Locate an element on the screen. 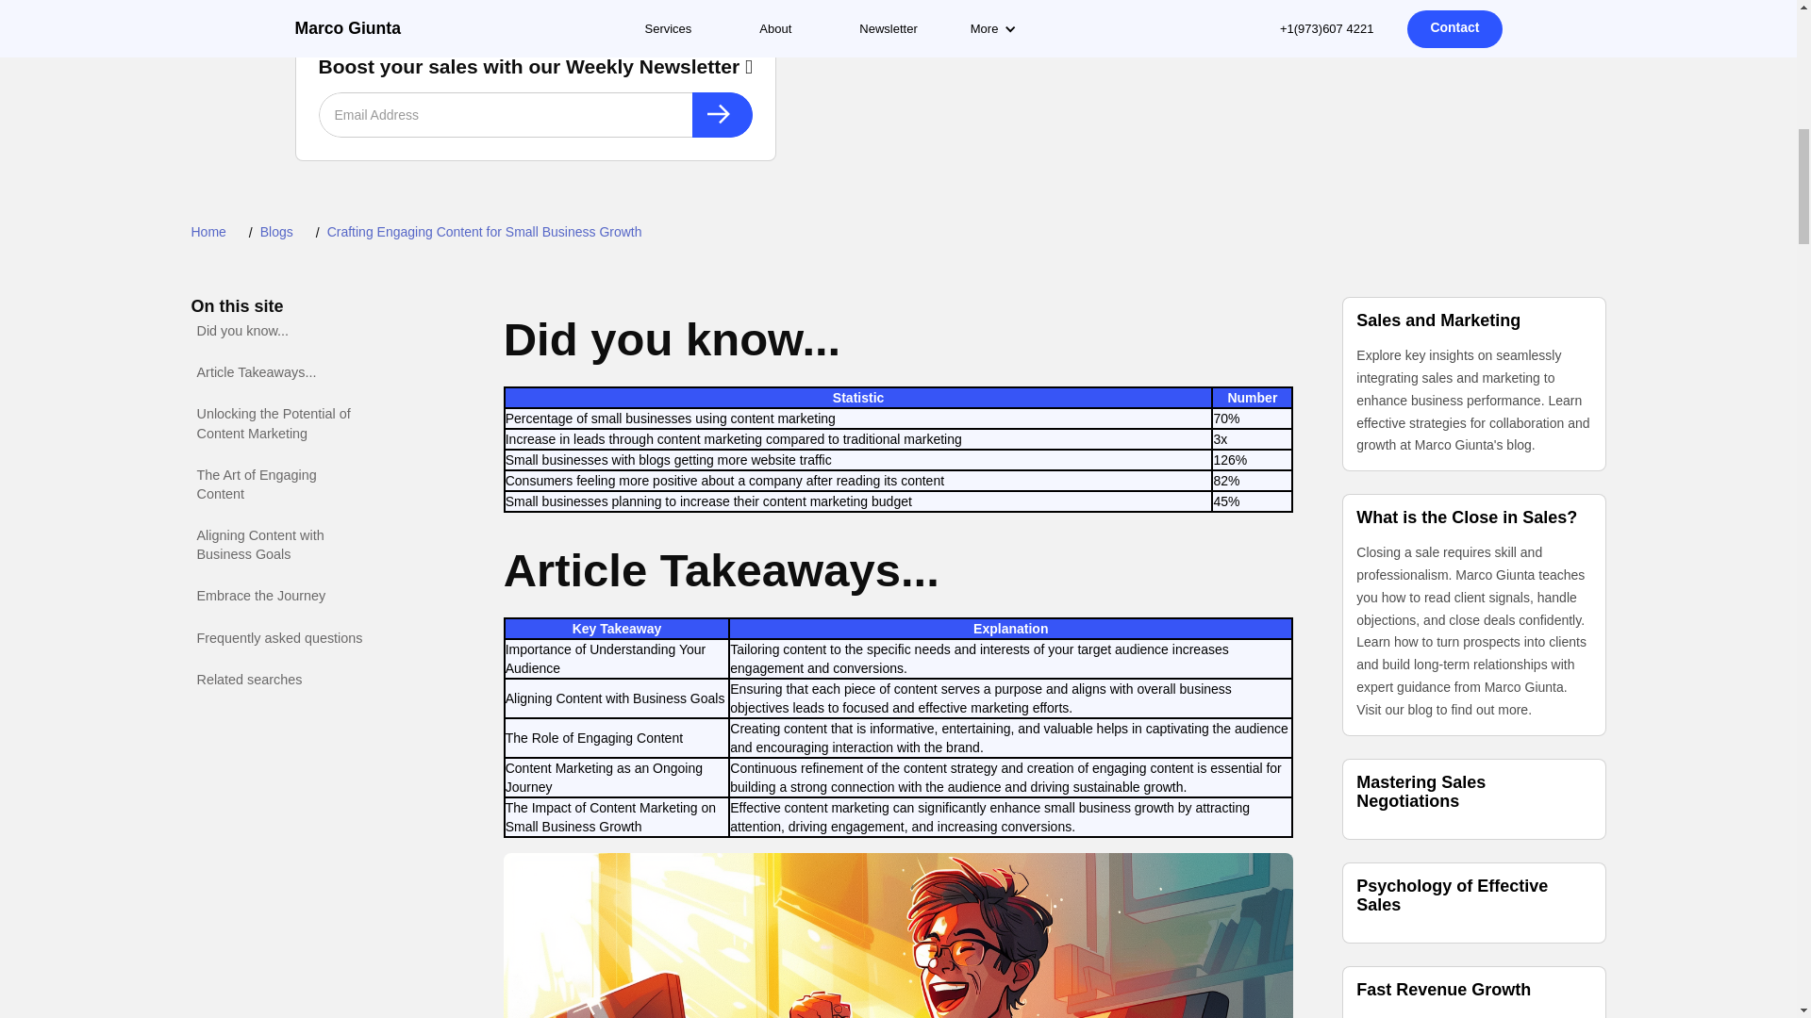 The height and width of the screenshot is (1018, 1811). Blogs is located at coordinates (275, 233).